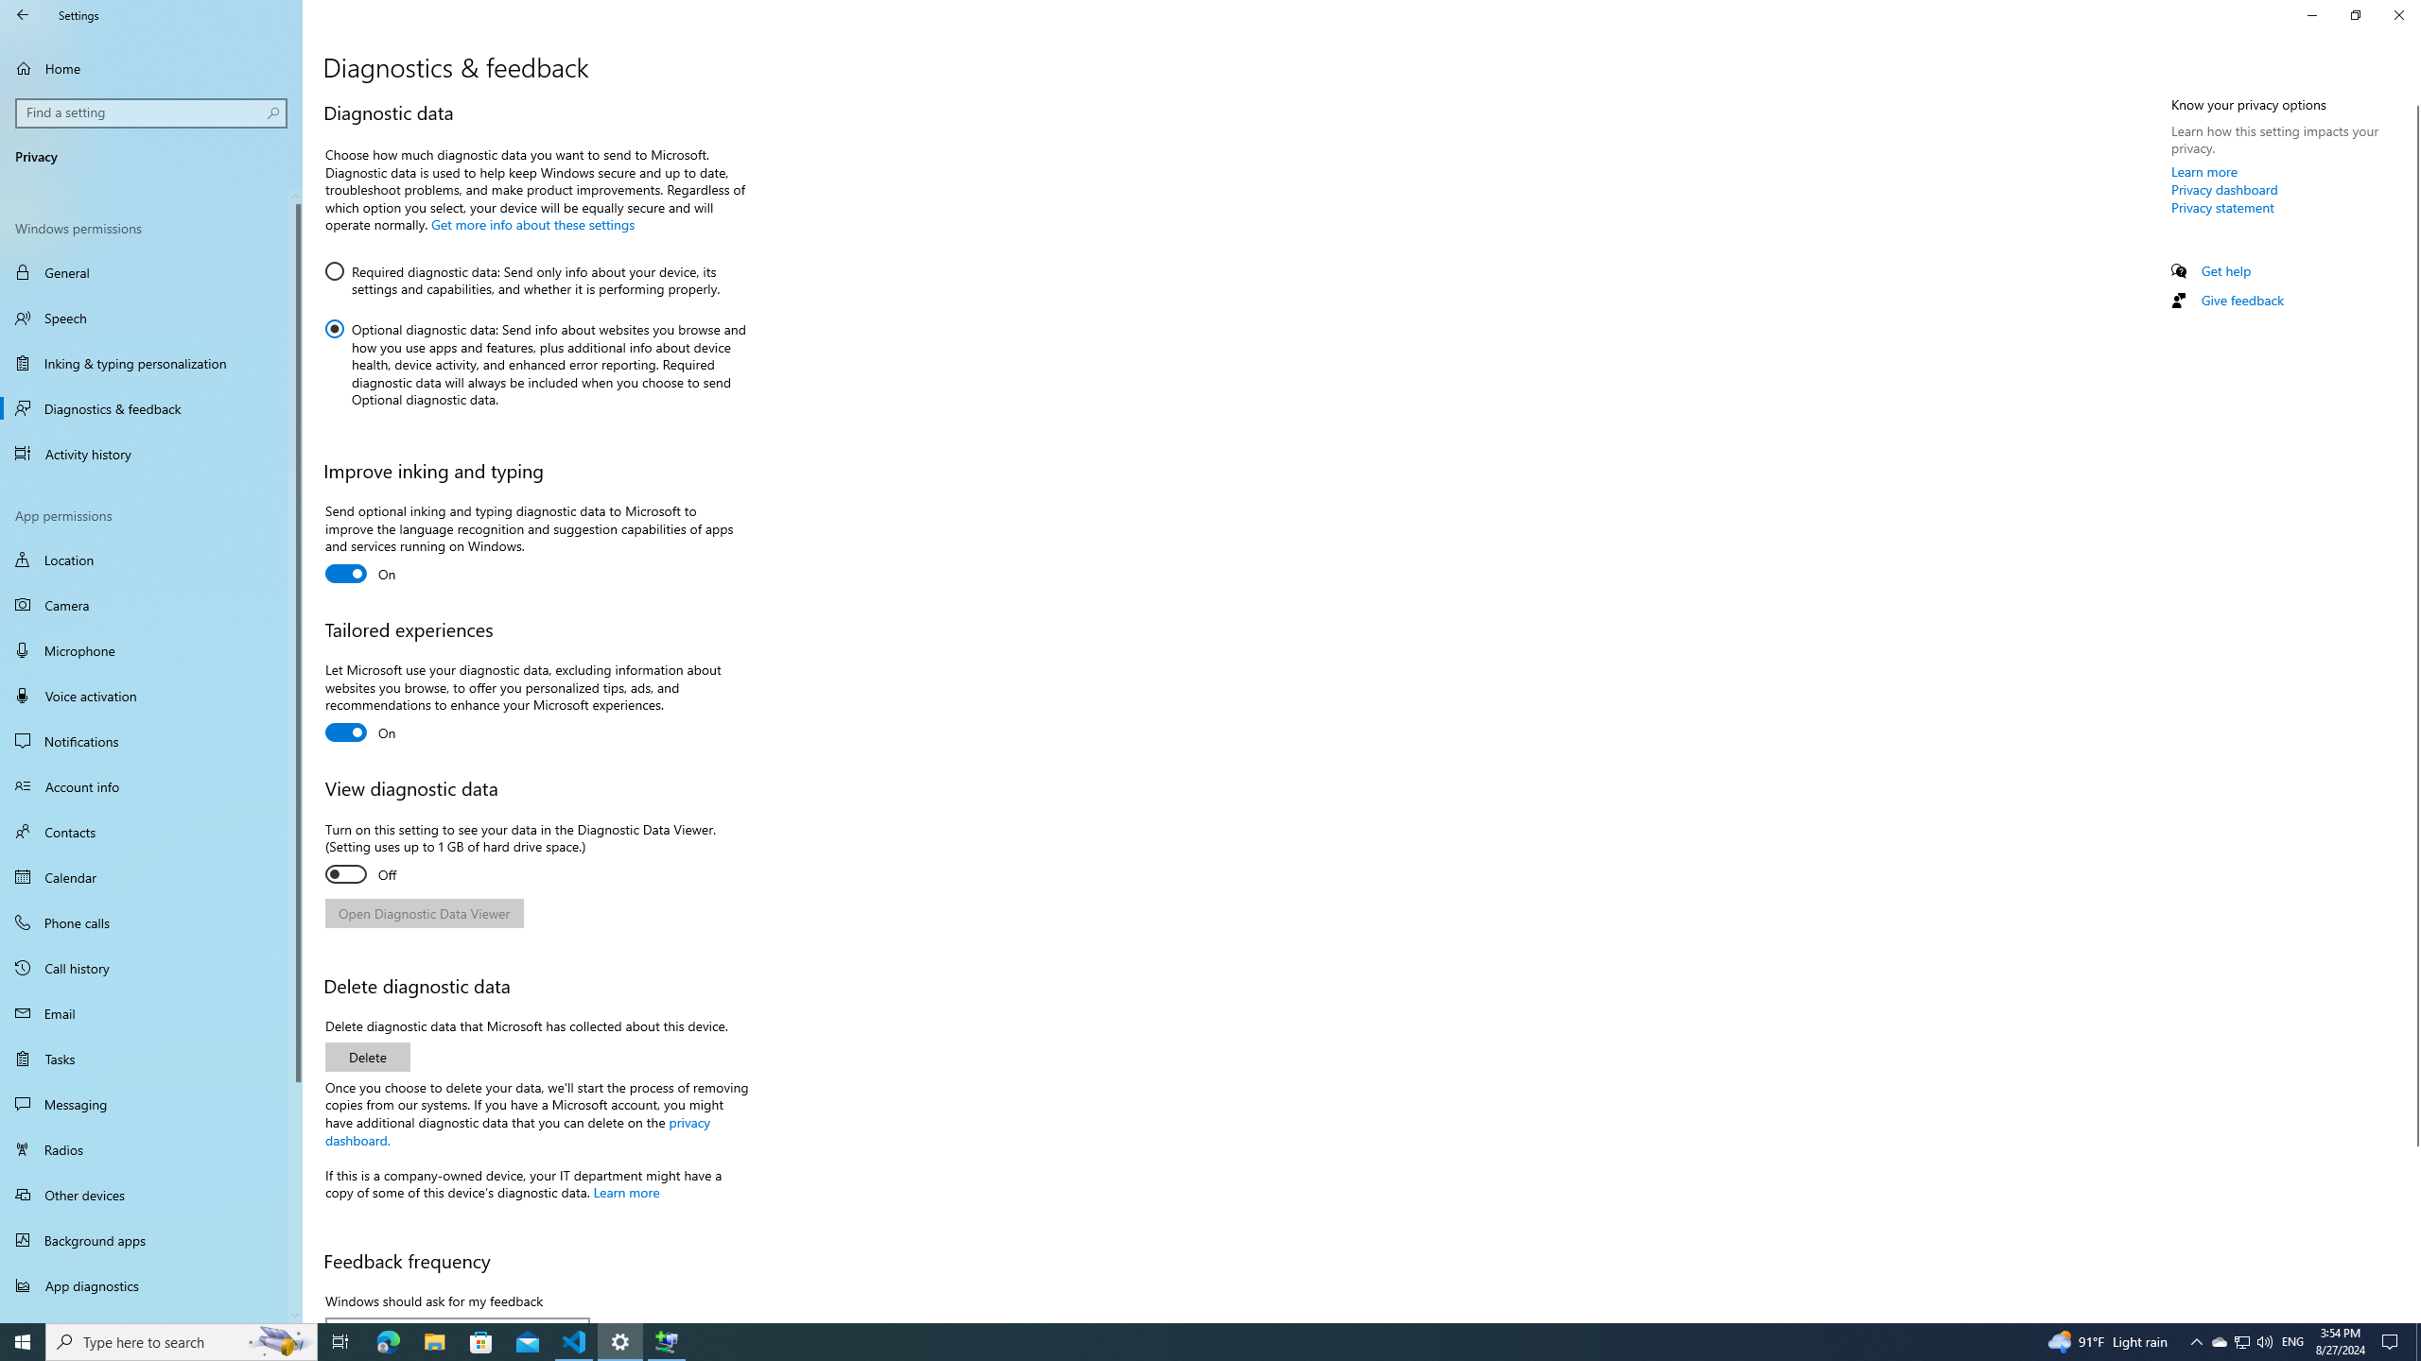 The image size is (2421, 1361). What do you see at coordinates (151, 1315) in the screenshot?
I see `Automatic file downloads` at bounding box center [151, 1315].